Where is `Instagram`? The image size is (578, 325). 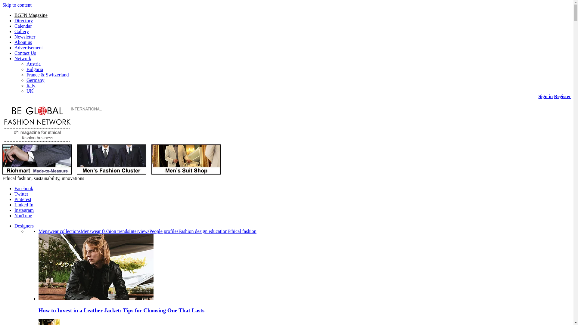 Instagram is located at coordinates (24, 210).